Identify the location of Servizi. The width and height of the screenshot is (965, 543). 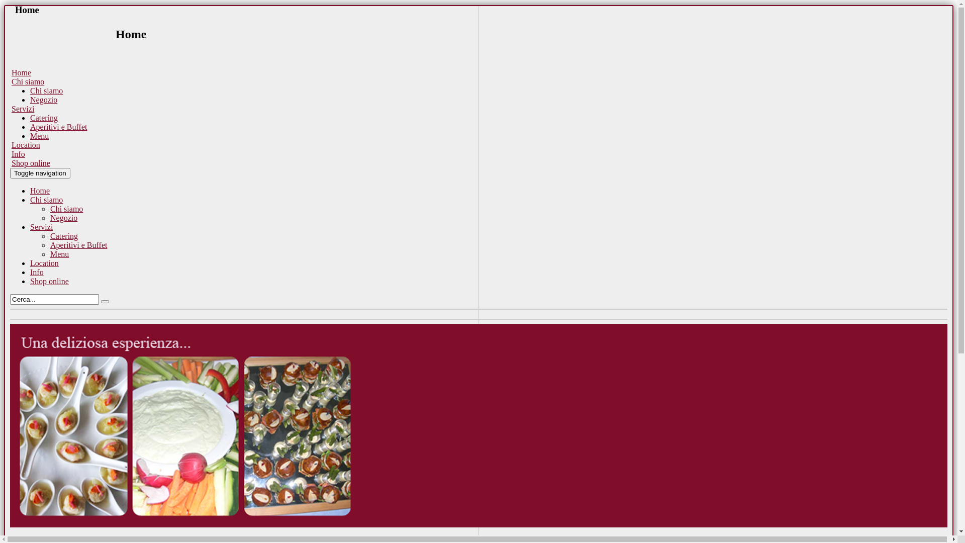
(23, 109).